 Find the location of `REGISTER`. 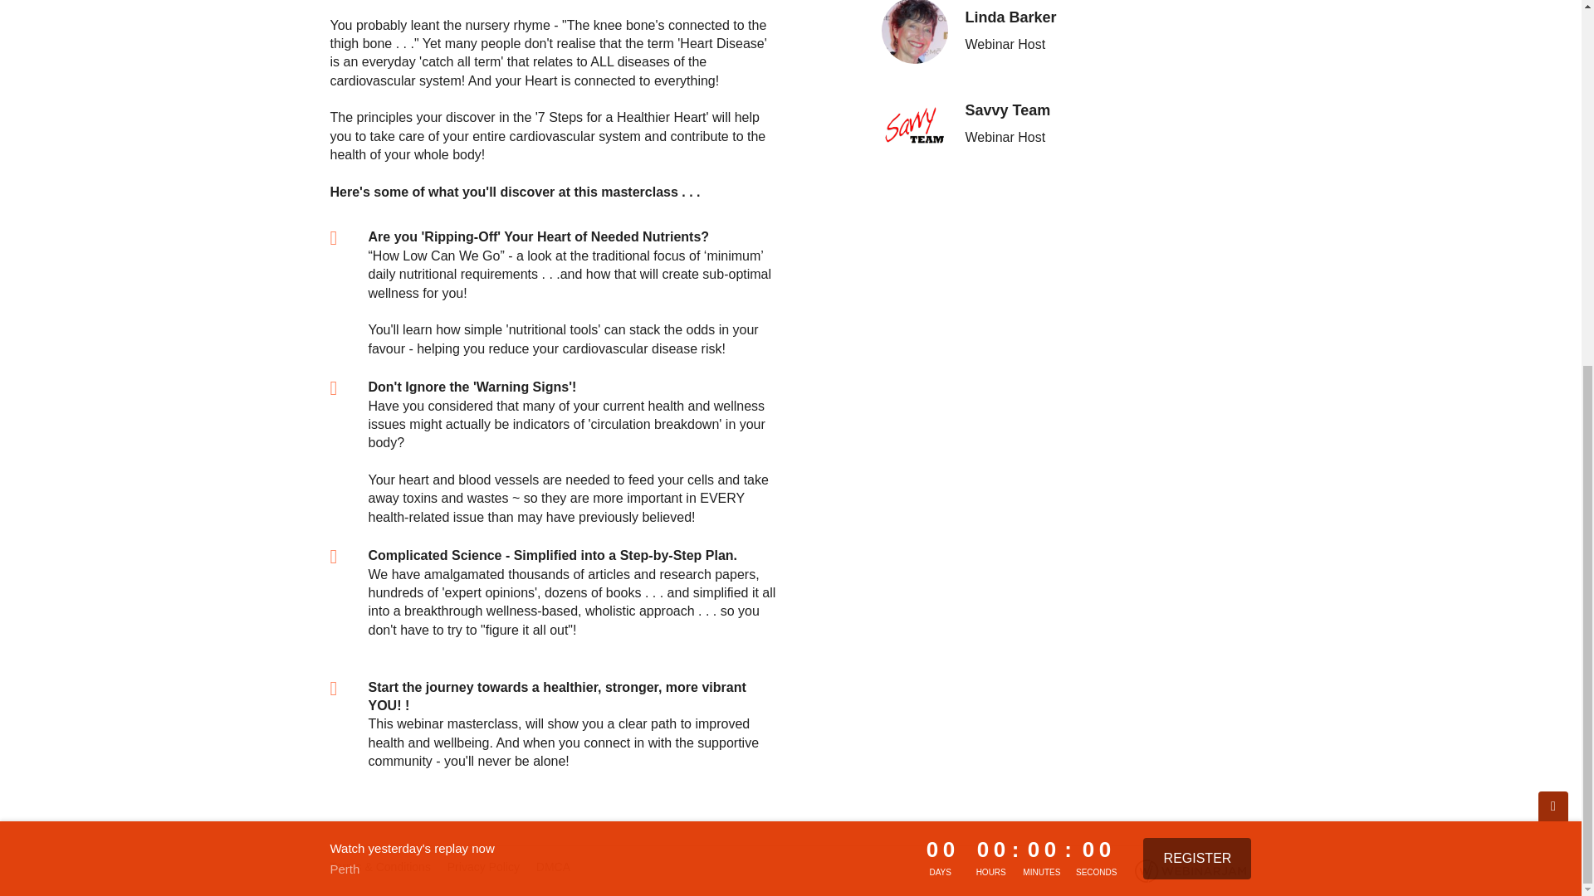

REGISTER is located at coordinates (1197, 247).